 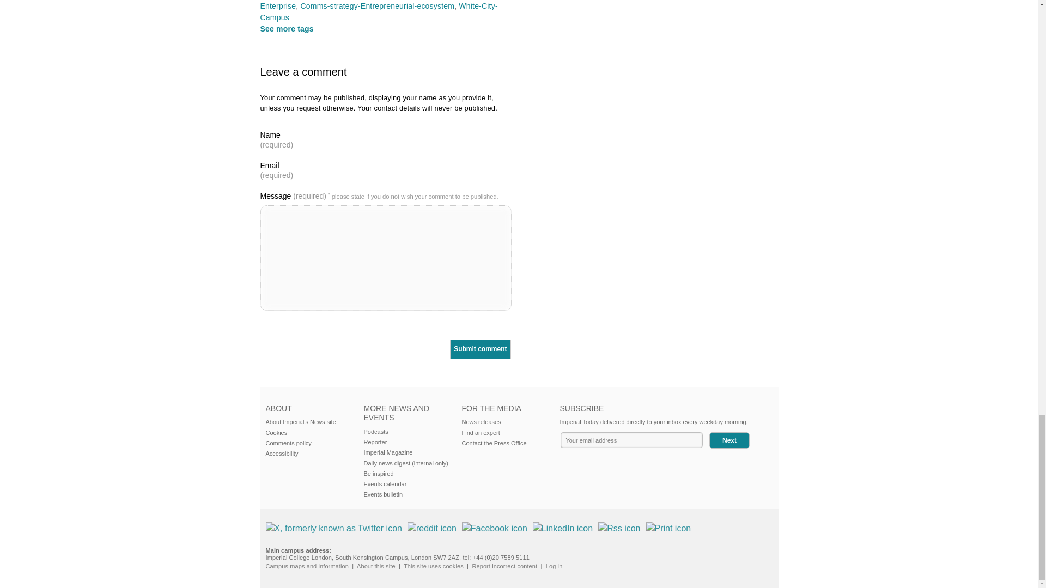 What do you see at coordinates (287, 28) in the screenshot?
I see `See more tags` at bounding box center [287, 28].